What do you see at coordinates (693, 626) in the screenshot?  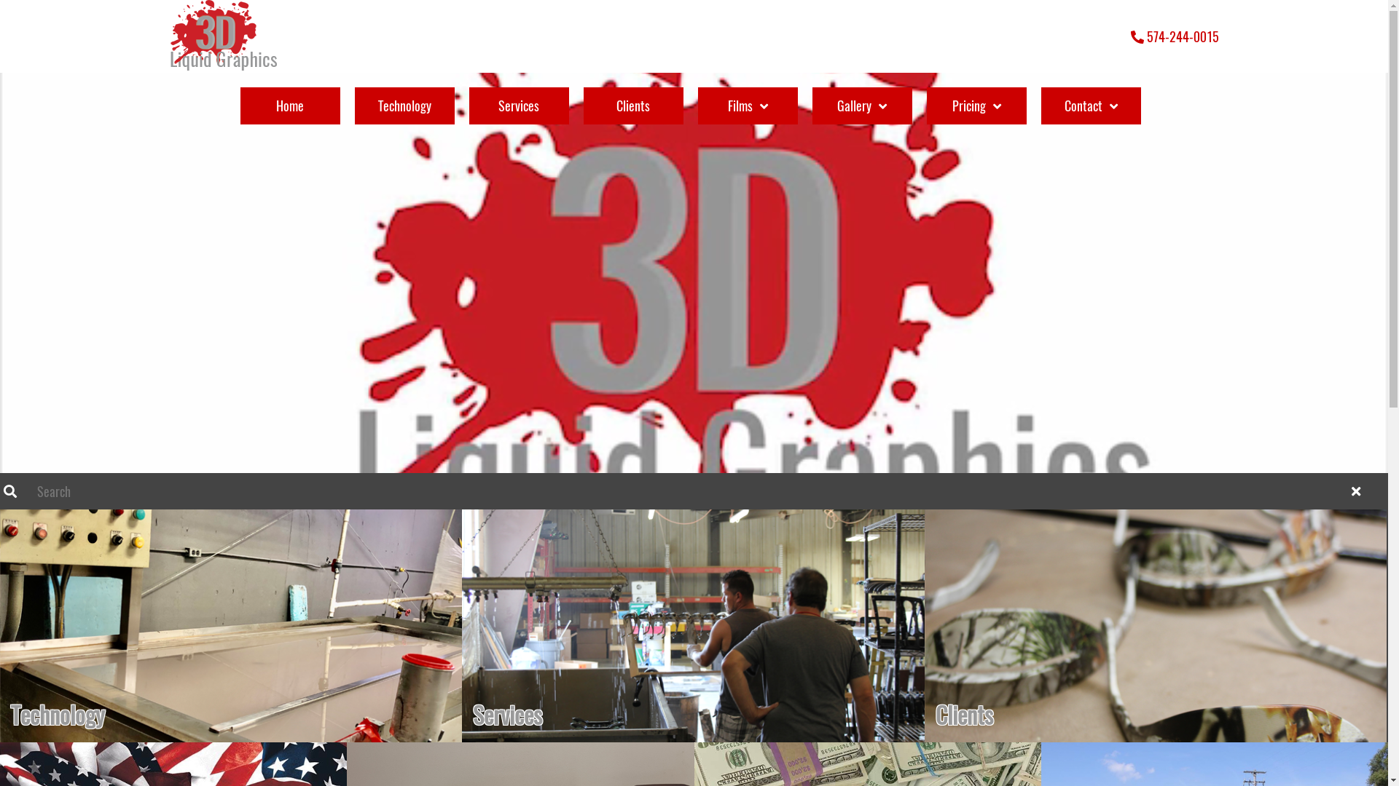 I see `Services` at bounding box center [693, 626].